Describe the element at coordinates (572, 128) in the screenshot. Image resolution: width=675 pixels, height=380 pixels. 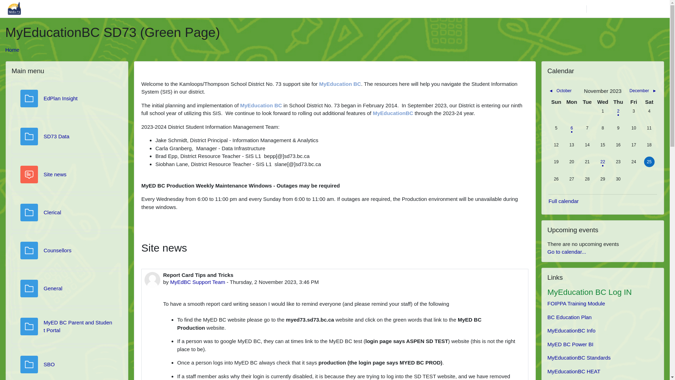
I see `6` at that location.